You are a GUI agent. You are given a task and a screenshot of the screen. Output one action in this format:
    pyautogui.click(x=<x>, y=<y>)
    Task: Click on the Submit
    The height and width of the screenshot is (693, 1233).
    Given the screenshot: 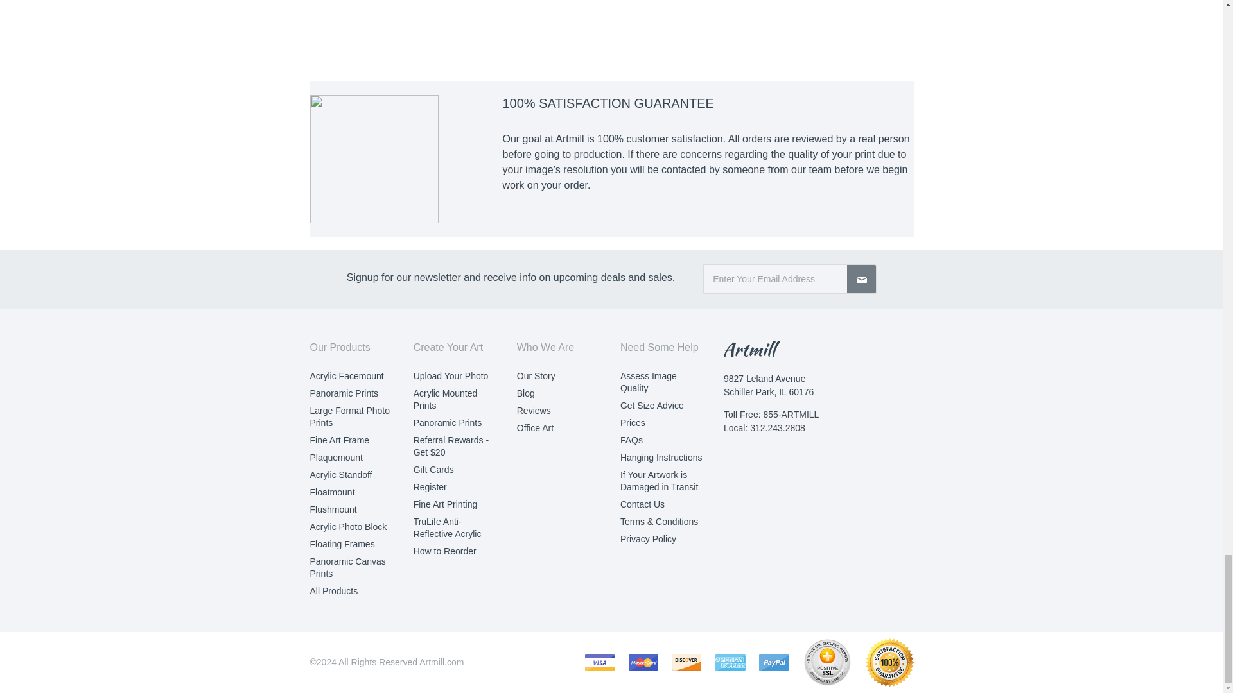 What is the action you would take?
    pyautogui.click(x=862, y=278)
    